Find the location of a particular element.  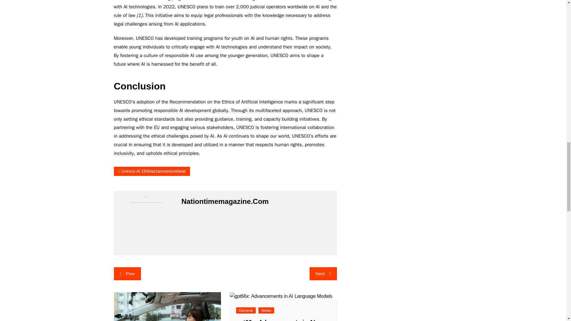

Unesco Ai 150klazzaroventurebeat is located at coordinates (152, 171).